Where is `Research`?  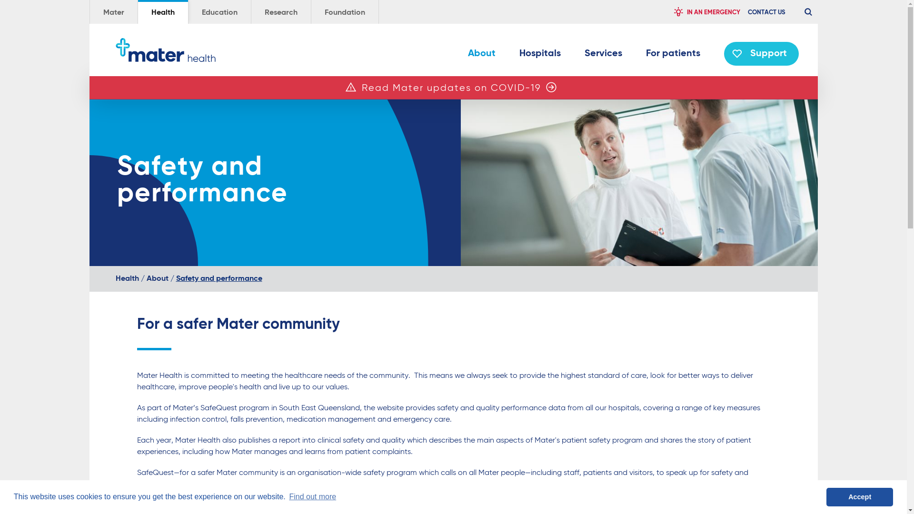 Research is located at coordinates (281, 12).